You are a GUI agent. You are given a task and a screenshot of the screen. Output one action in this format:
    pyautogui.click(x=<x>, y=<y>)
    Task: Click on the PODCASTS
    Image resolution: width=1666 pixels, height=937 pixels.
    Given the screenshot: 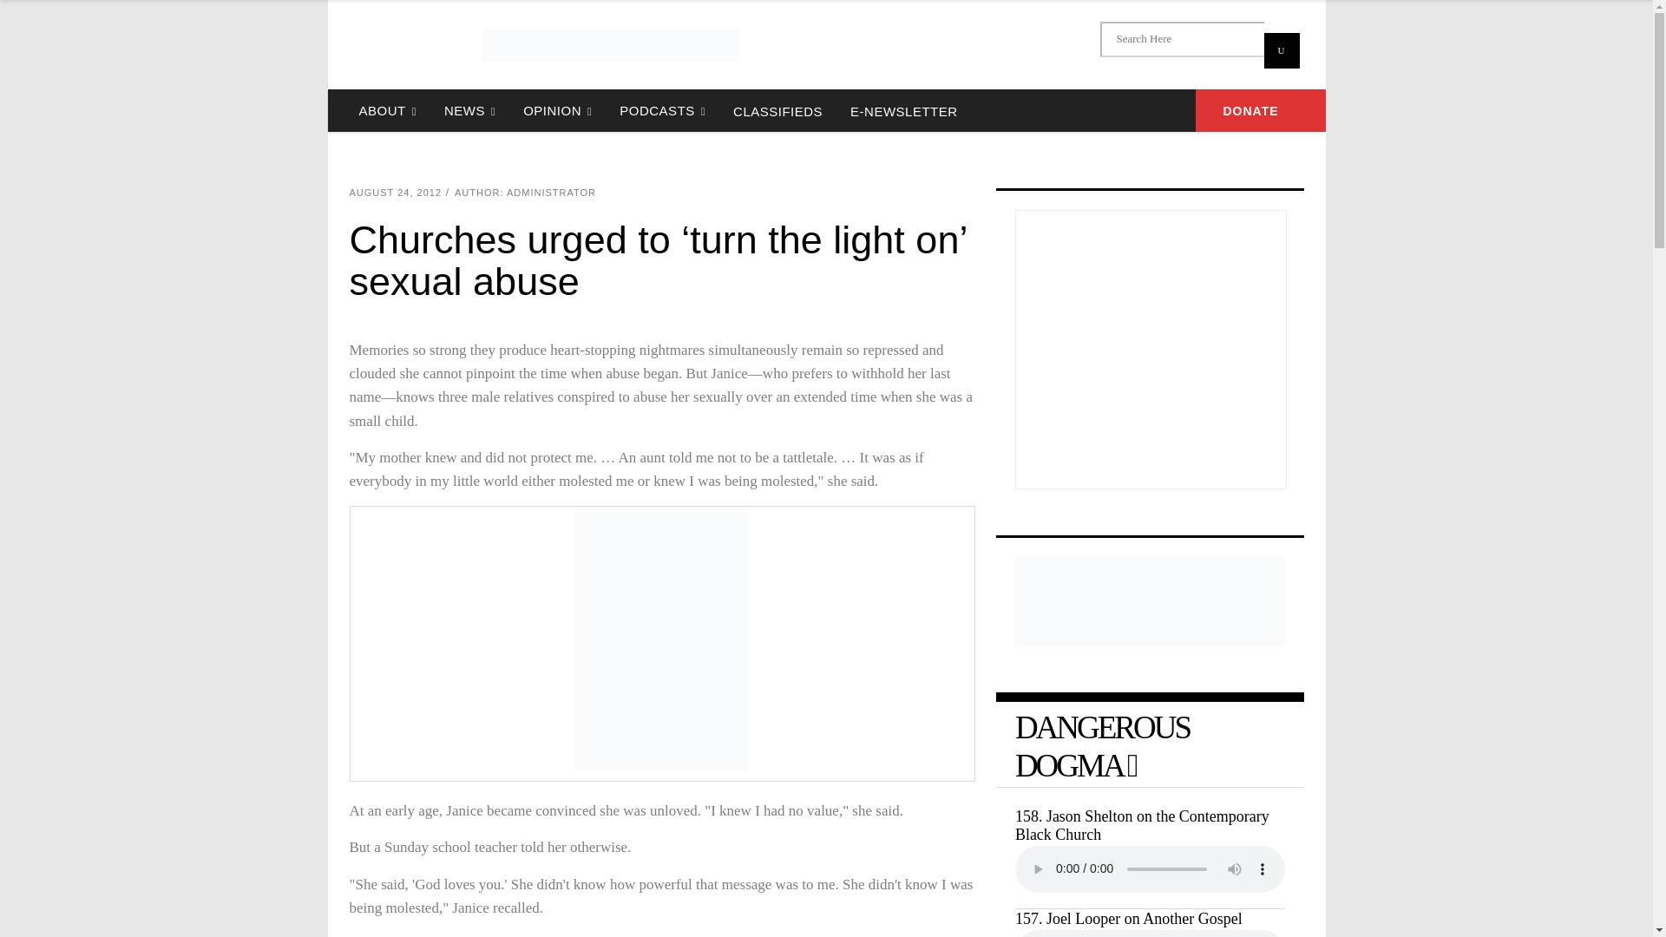 What is the action you would take?
    pyautogui.click(x=663, y=110)
    